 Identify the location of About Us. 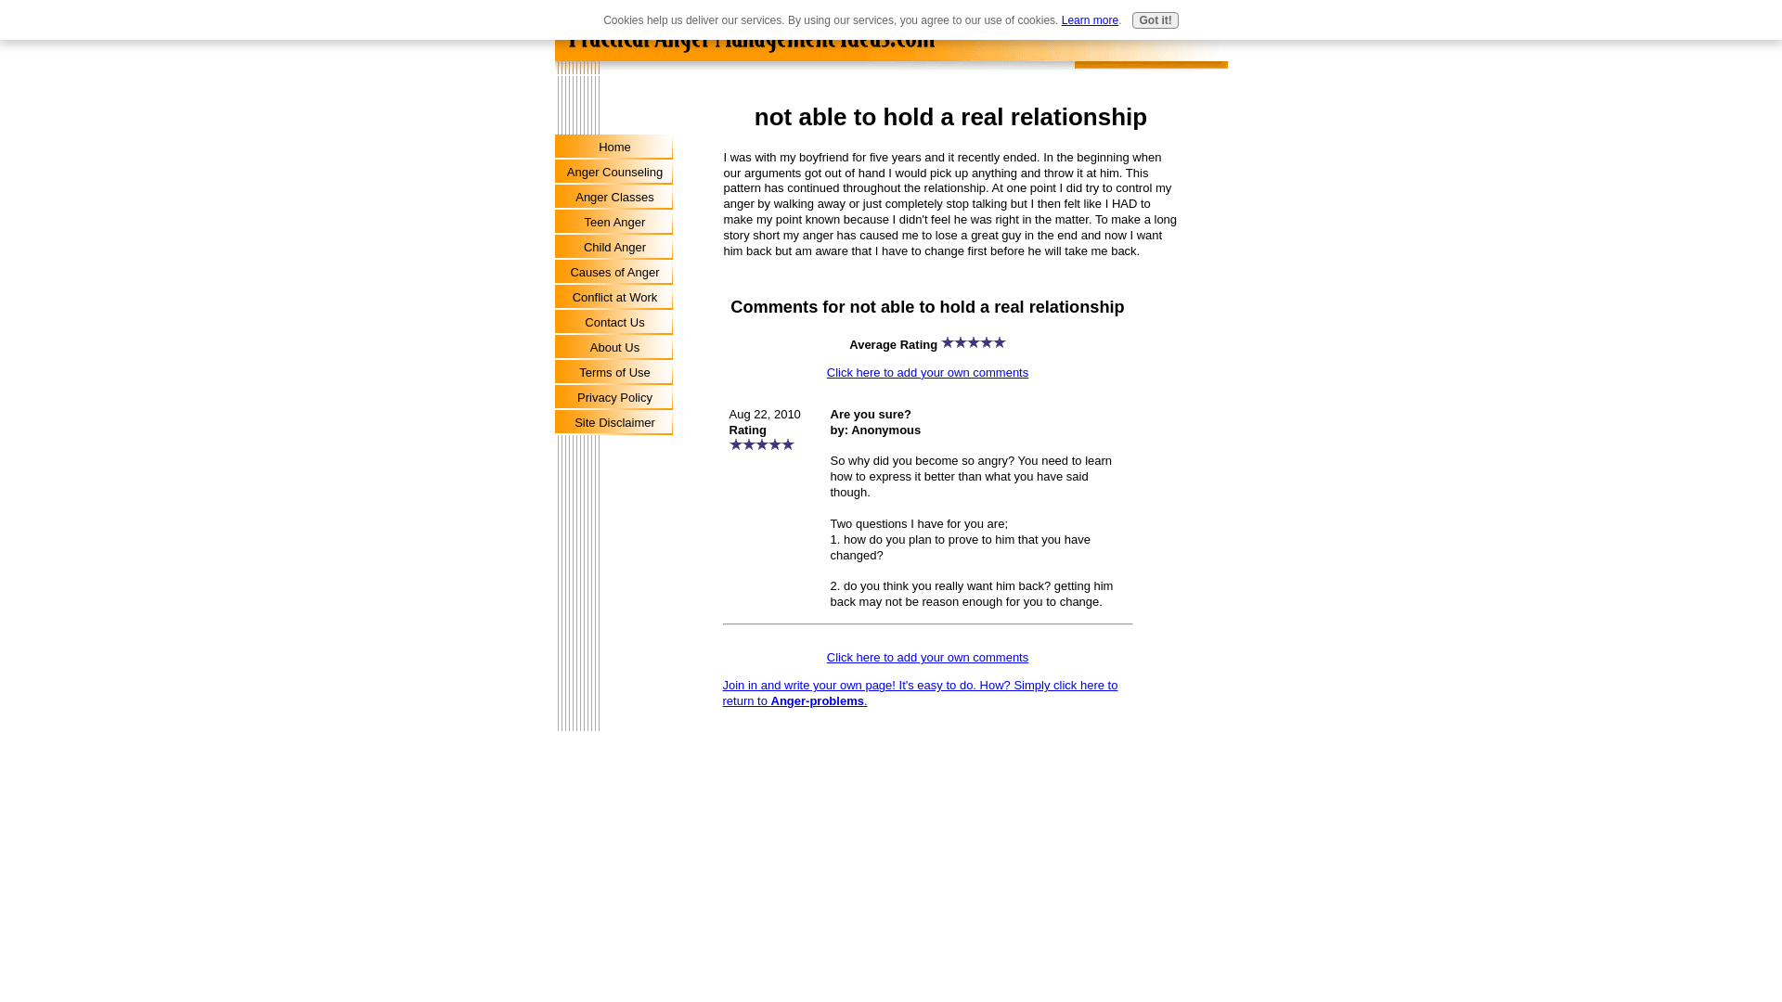
(614, 347).